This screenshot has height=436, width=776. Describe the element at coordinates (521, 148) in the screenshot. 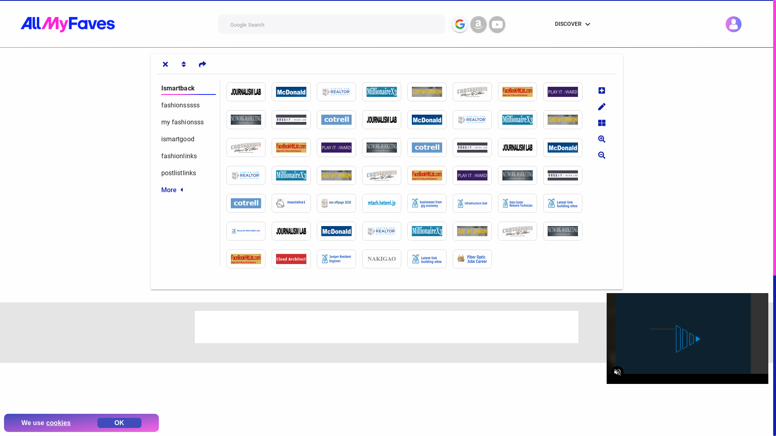

I see `http://sfchsjournalism.ning.com/profiles/blogs/heels` at that location.